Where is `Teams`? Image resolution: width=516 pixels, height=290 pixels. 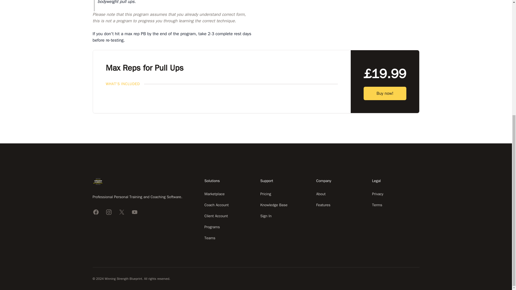 Teams is located at coordinates (210, 238).